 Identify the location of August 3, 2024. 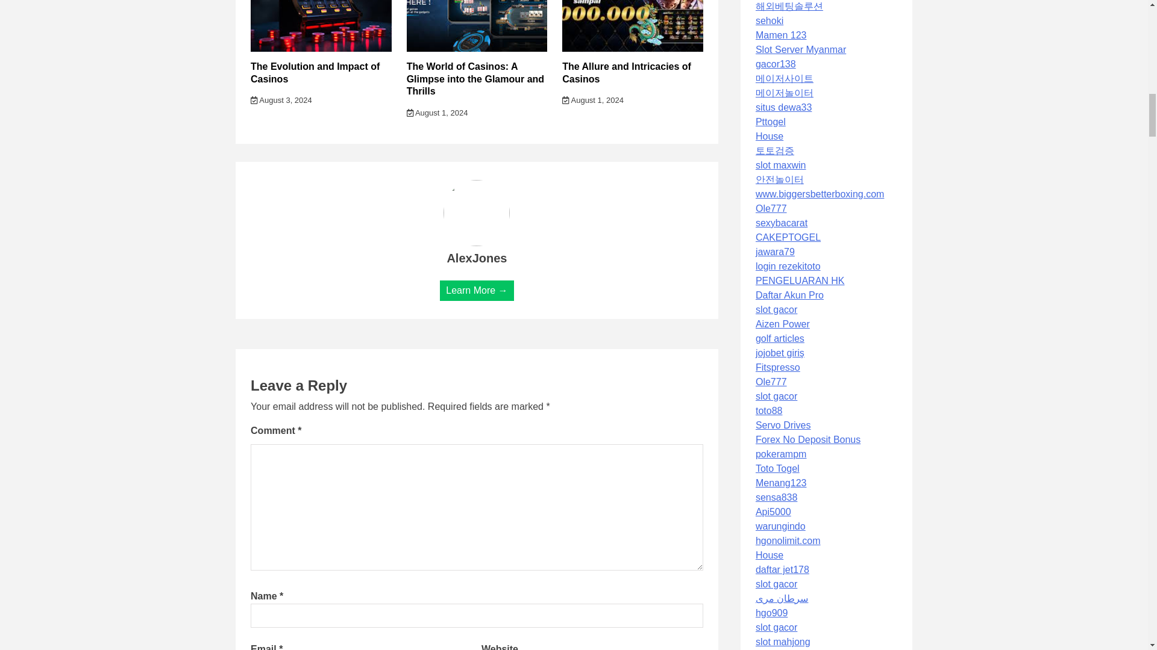
(281, 100).